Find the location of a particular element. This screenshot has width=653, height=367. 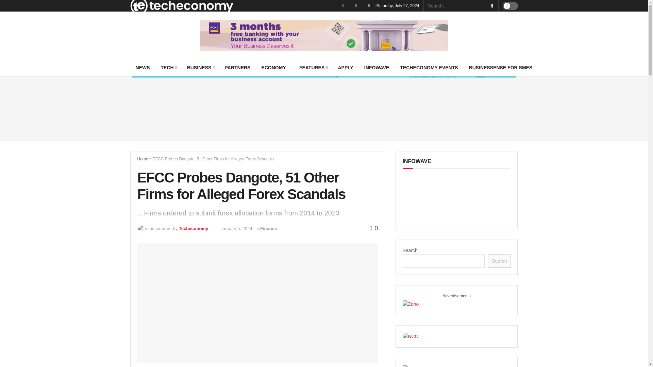

FEATURES is located at coordinates (313, 67).